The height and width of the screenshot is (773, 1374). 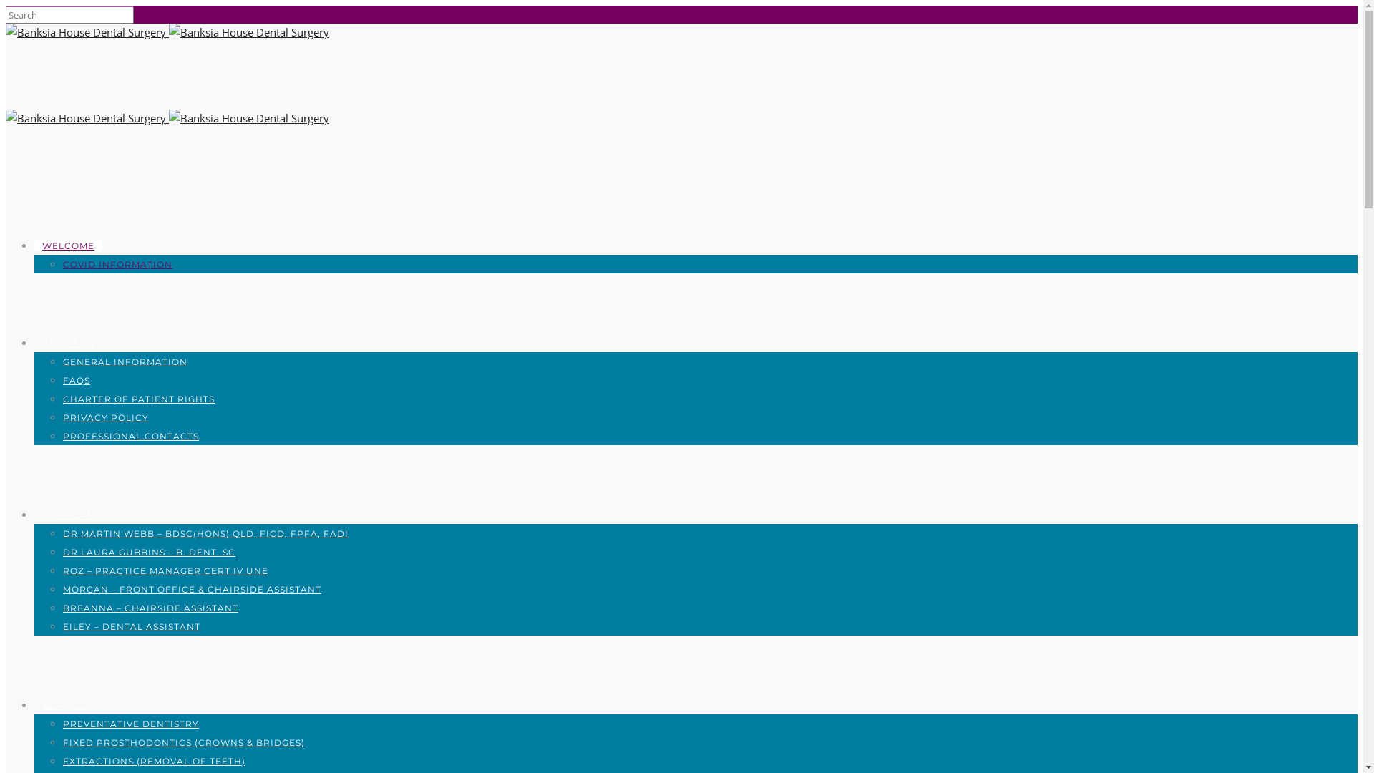 What do you see at coordinates (155, 762) in the screenshot?
I see `EXTRACTIONS (REMOVAL OF TEETH)` at bounding box center [155, 762].